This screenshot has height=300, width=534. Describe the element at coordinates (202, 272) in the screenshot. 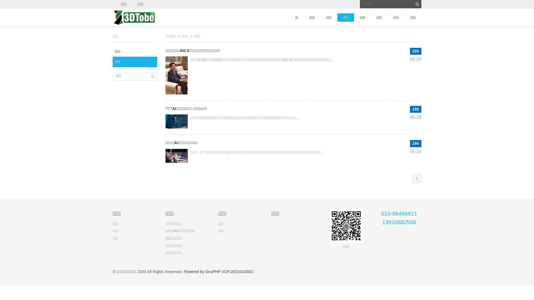

I see `Powered by DouPHP` at that location.